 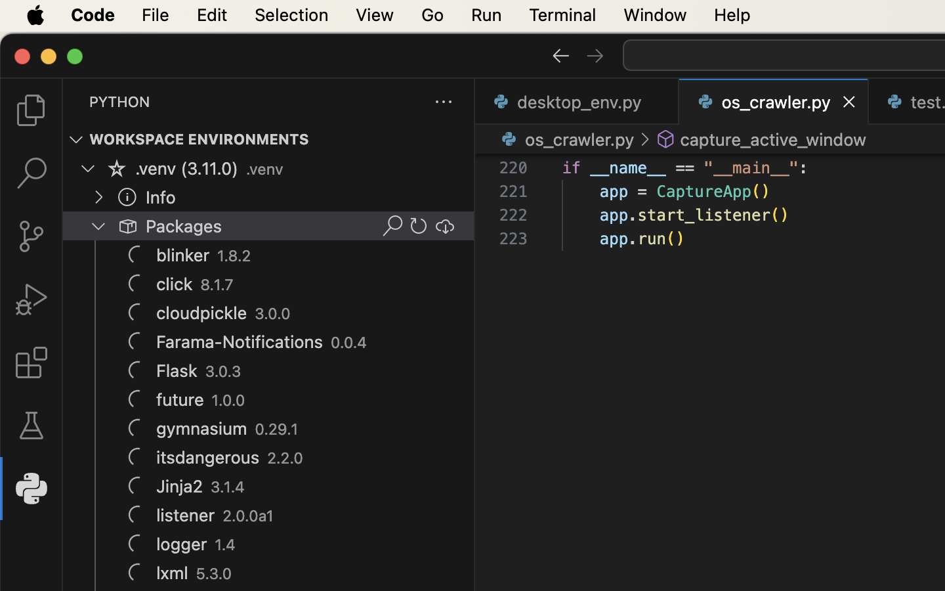 What do you see at coordinates (117, 168) in the screenshot?
I see `` at bounding box center [117, 168].